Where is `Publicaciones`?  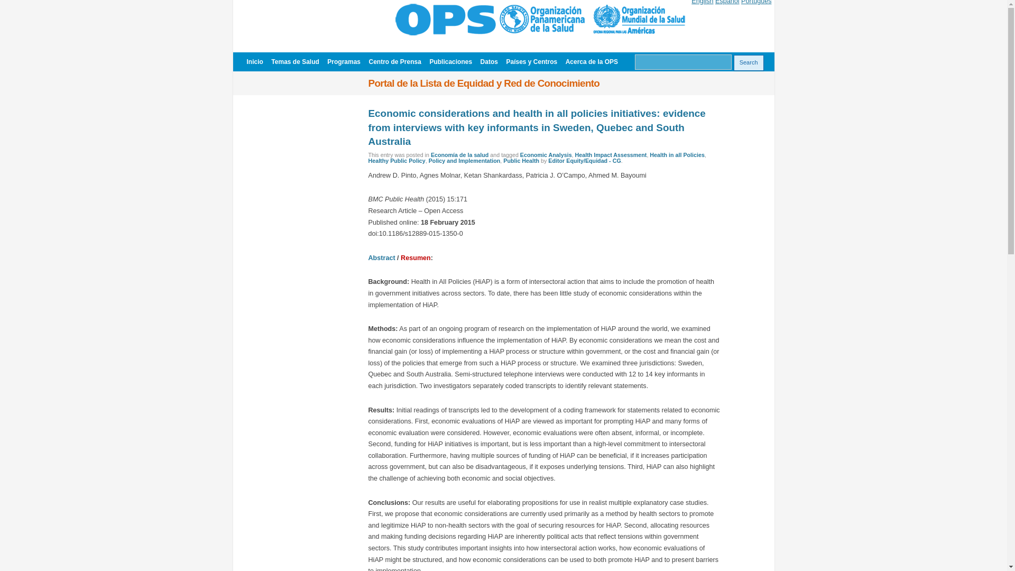 Publicaciones is located at coordinates (450, 62).